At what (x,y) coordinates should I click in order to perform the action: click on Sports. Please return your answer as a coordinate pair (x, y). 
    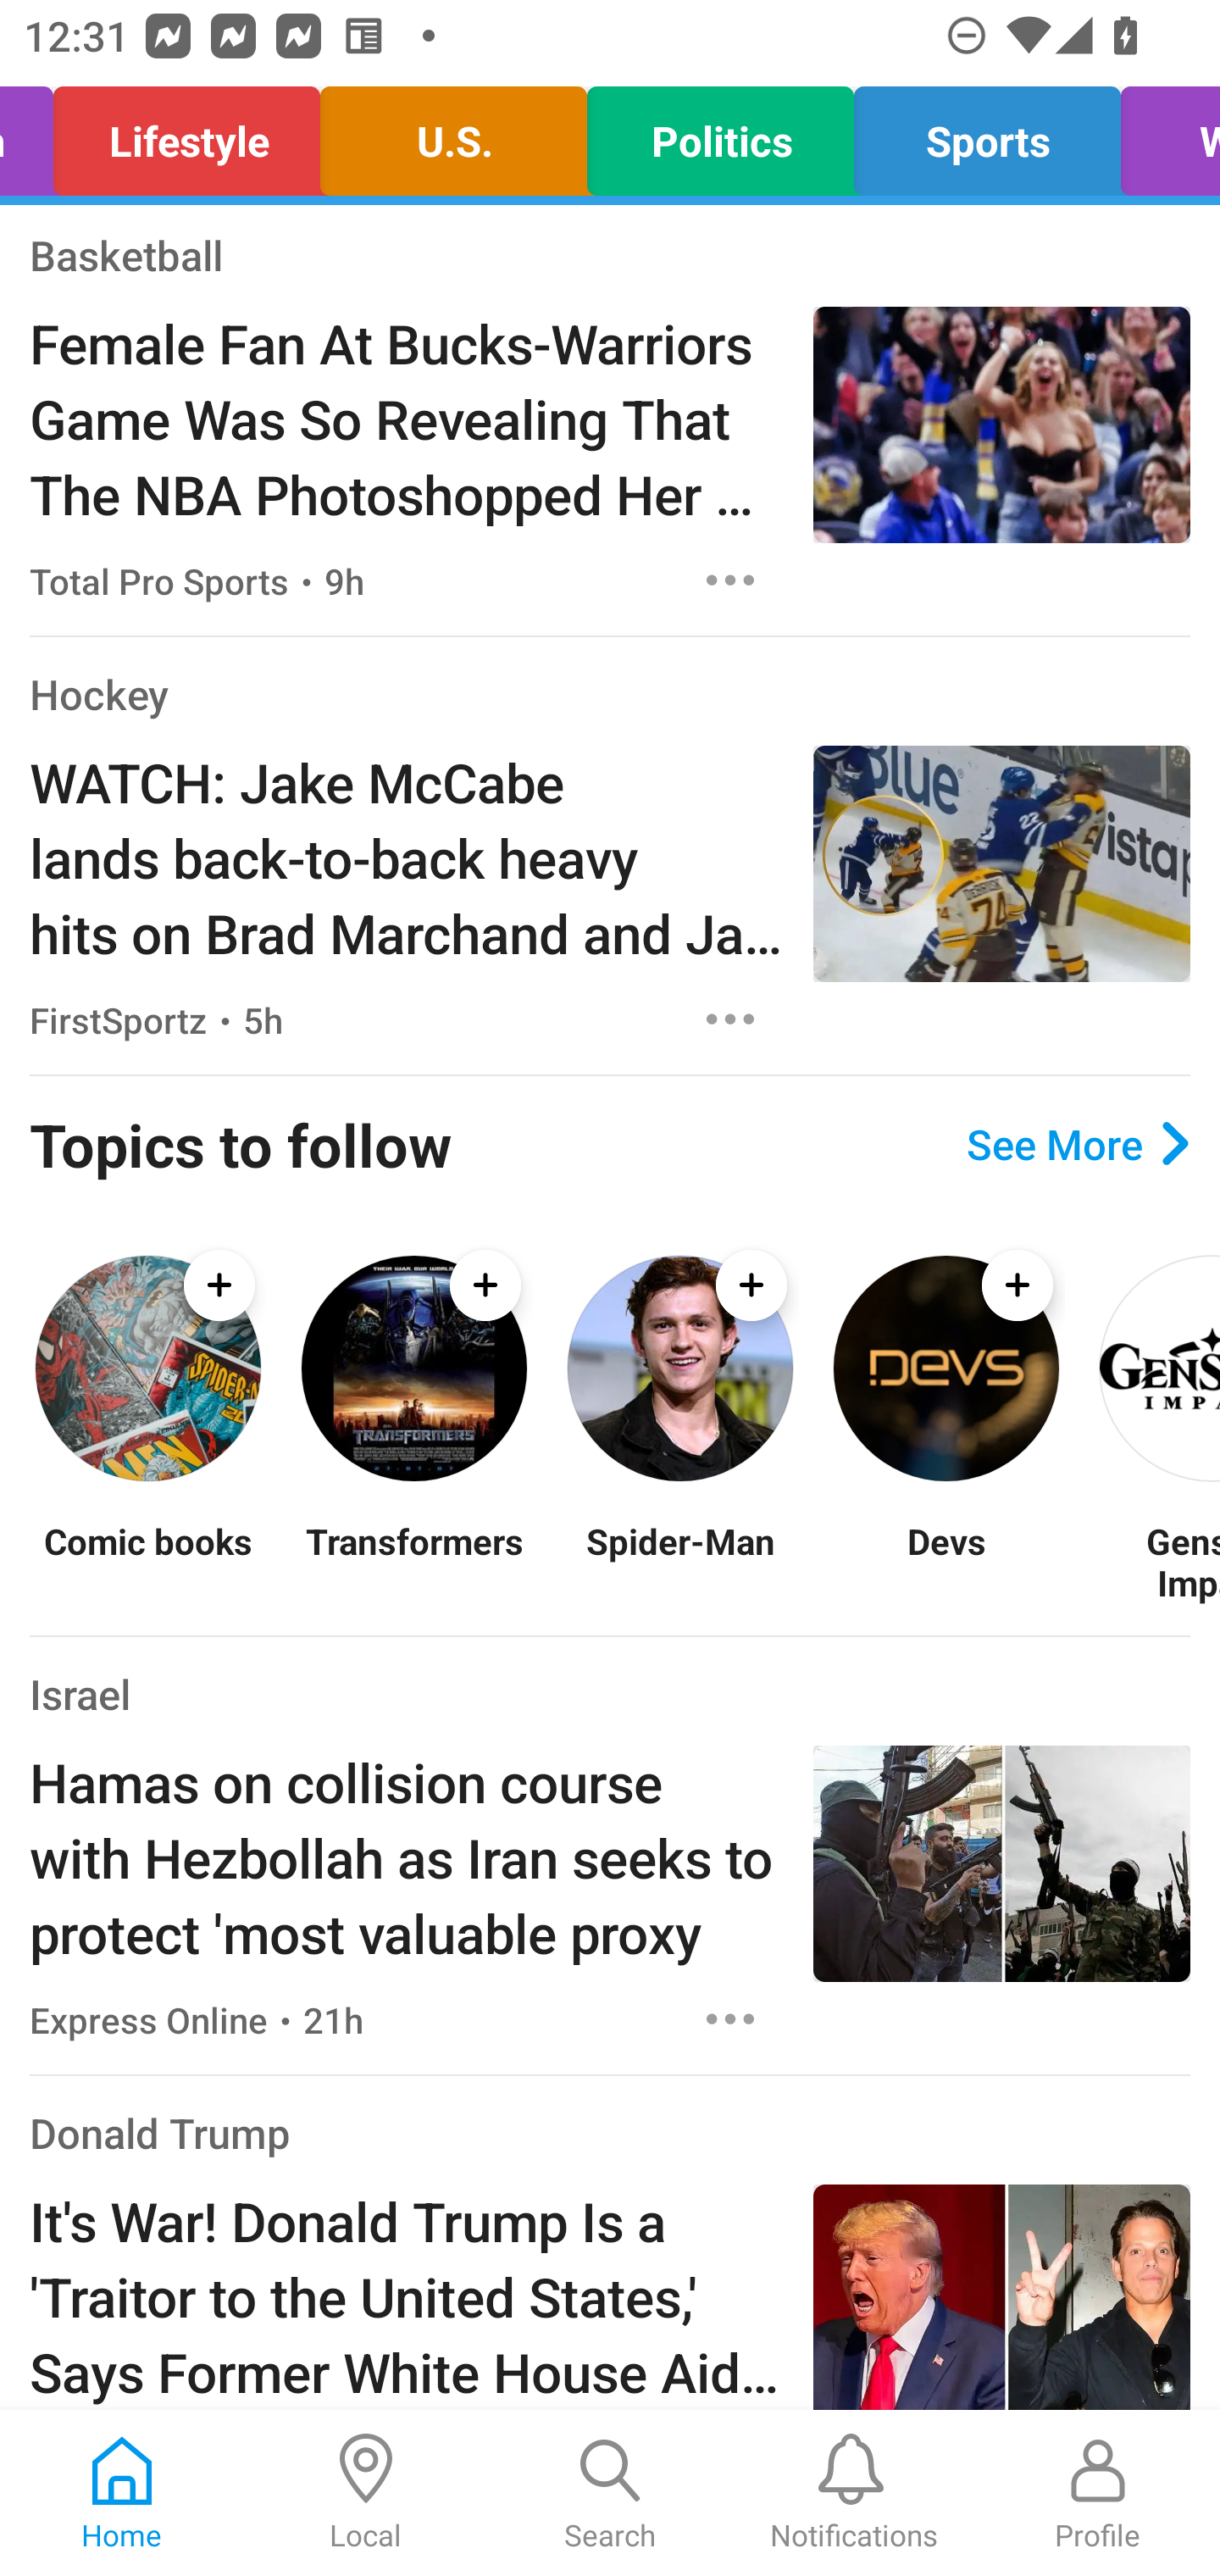
    Looking at the image, I should click on (986, 134).